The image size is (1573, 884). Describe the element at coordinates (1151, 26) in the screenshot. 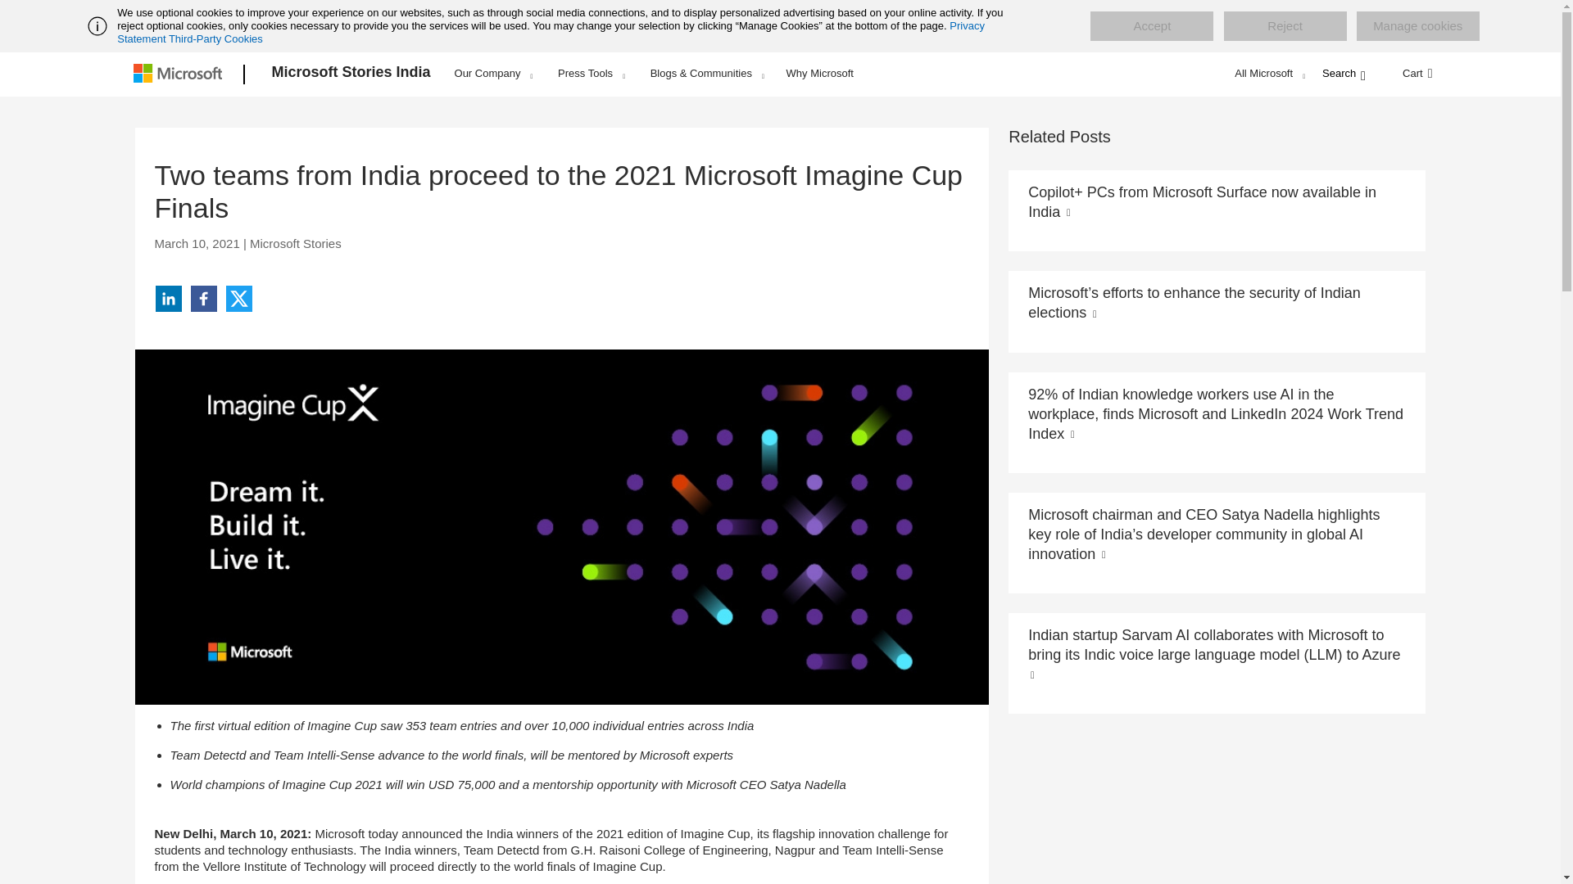

I see `Accept` at that location.